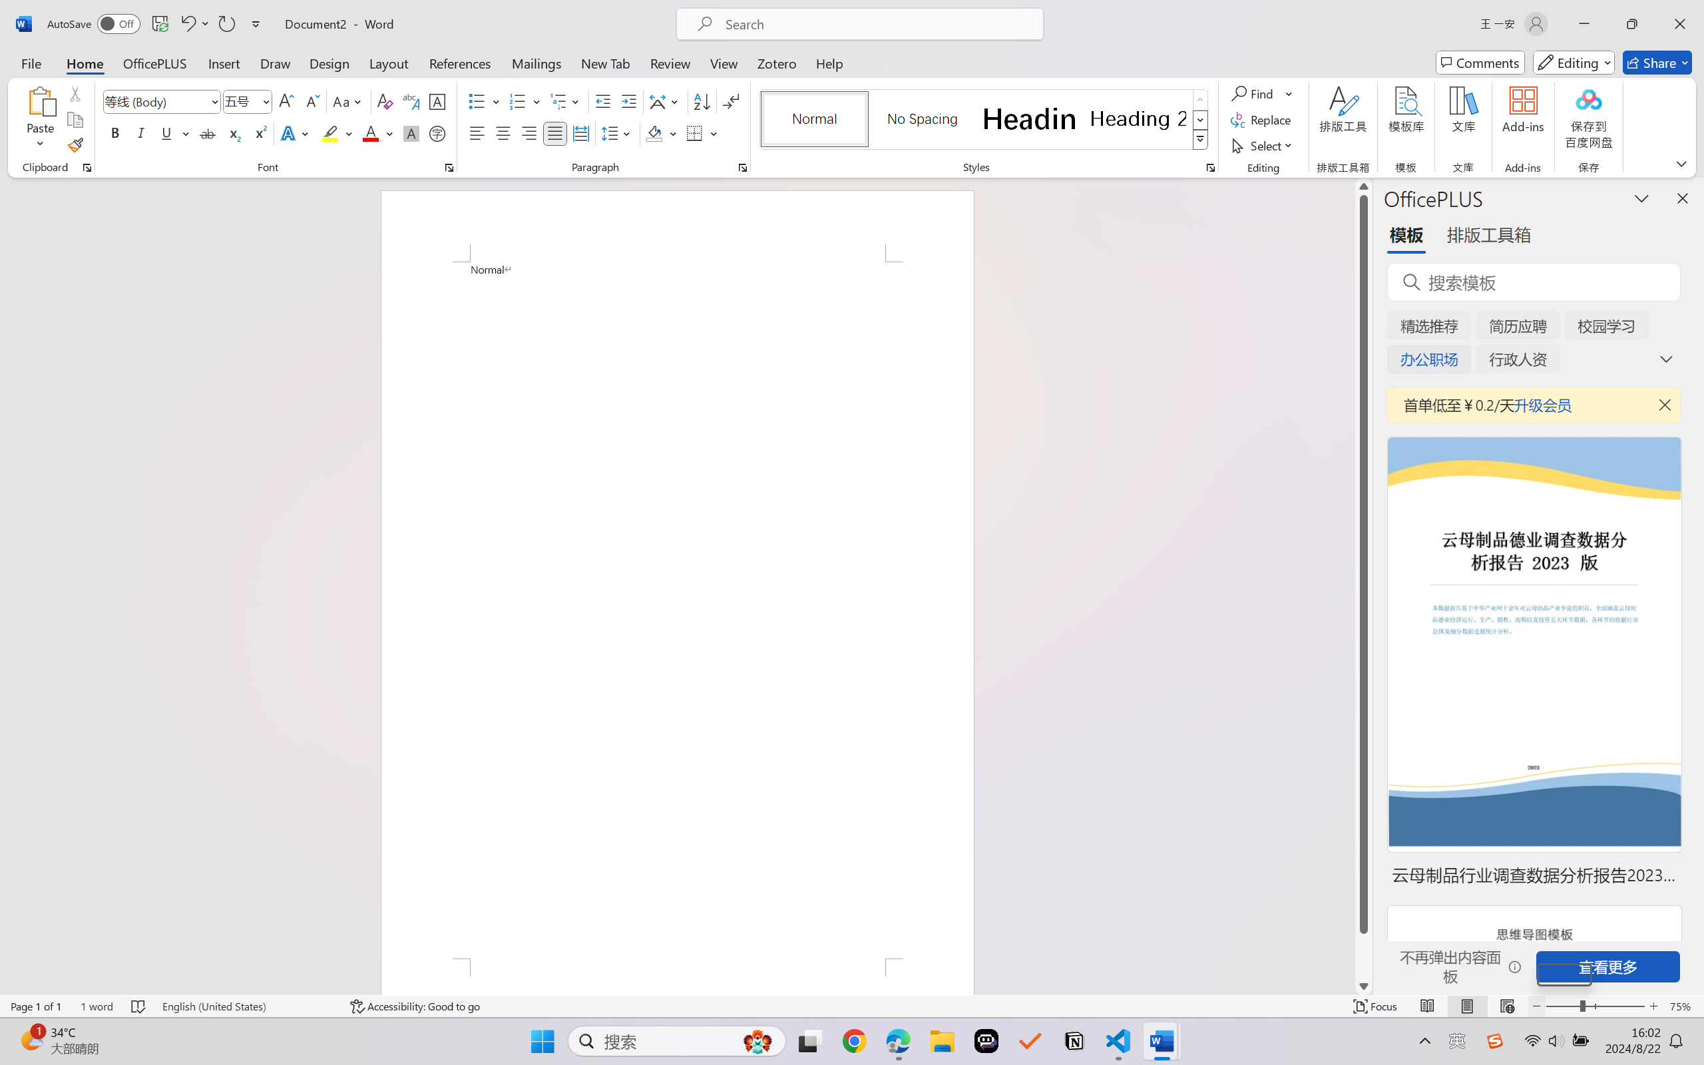 The image size is (1704, 1065). What do you see at coordinates (536, 63) in the screenshot?
I see `Mailings` at bounding box center [536, 63].